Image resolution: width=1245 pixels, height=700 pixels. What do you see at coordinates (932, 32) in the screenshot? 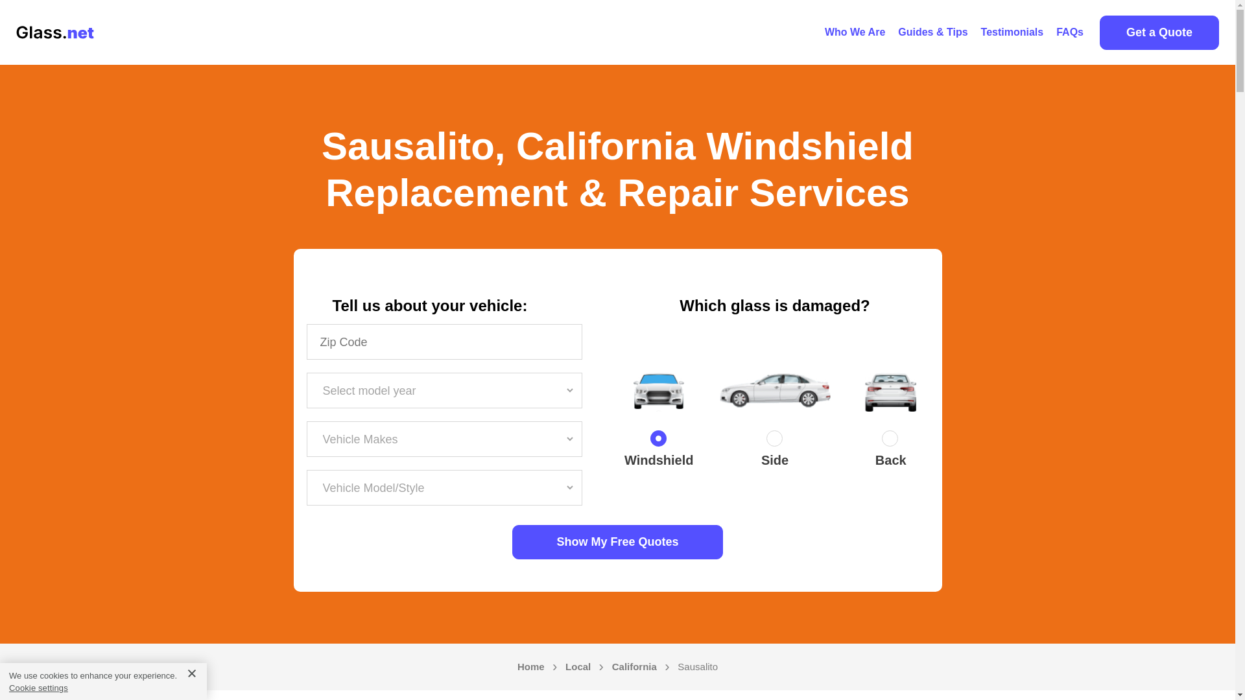
I see `How to Choose Auto Glass` at bounding box center [932, 32].